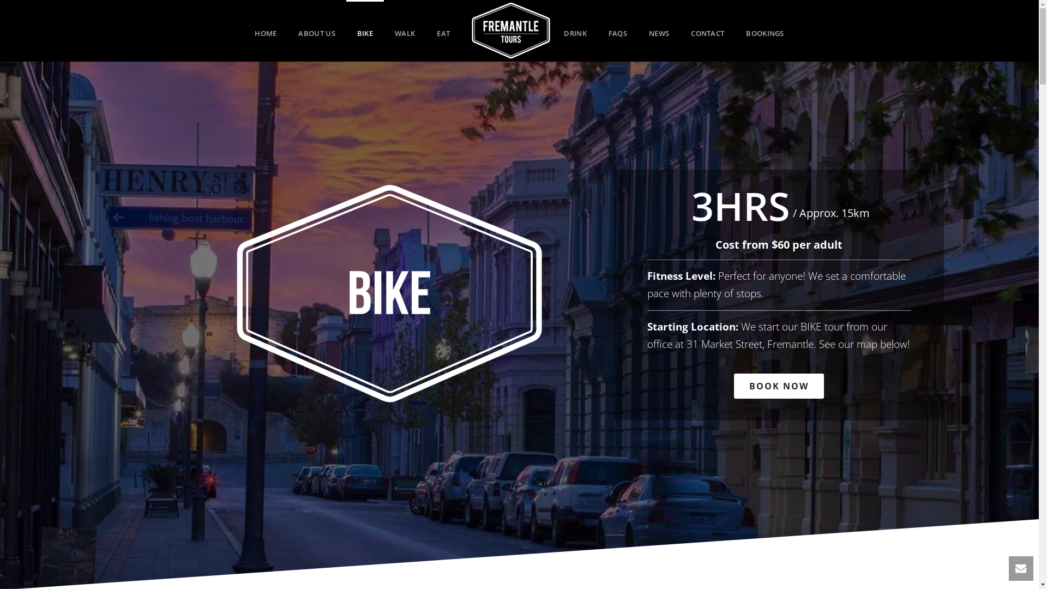  Describe the element at coordinates (266, 31) in the screenshot. I see `HOME` at that location.